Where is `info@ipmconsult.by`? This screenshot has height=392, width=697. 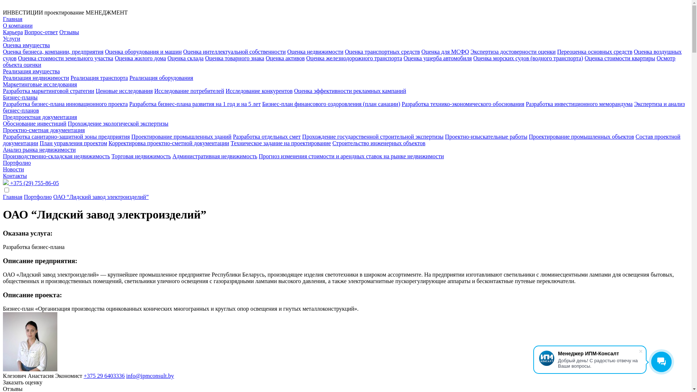
info@ipmconsult.by is located at coordinates (150, 376).